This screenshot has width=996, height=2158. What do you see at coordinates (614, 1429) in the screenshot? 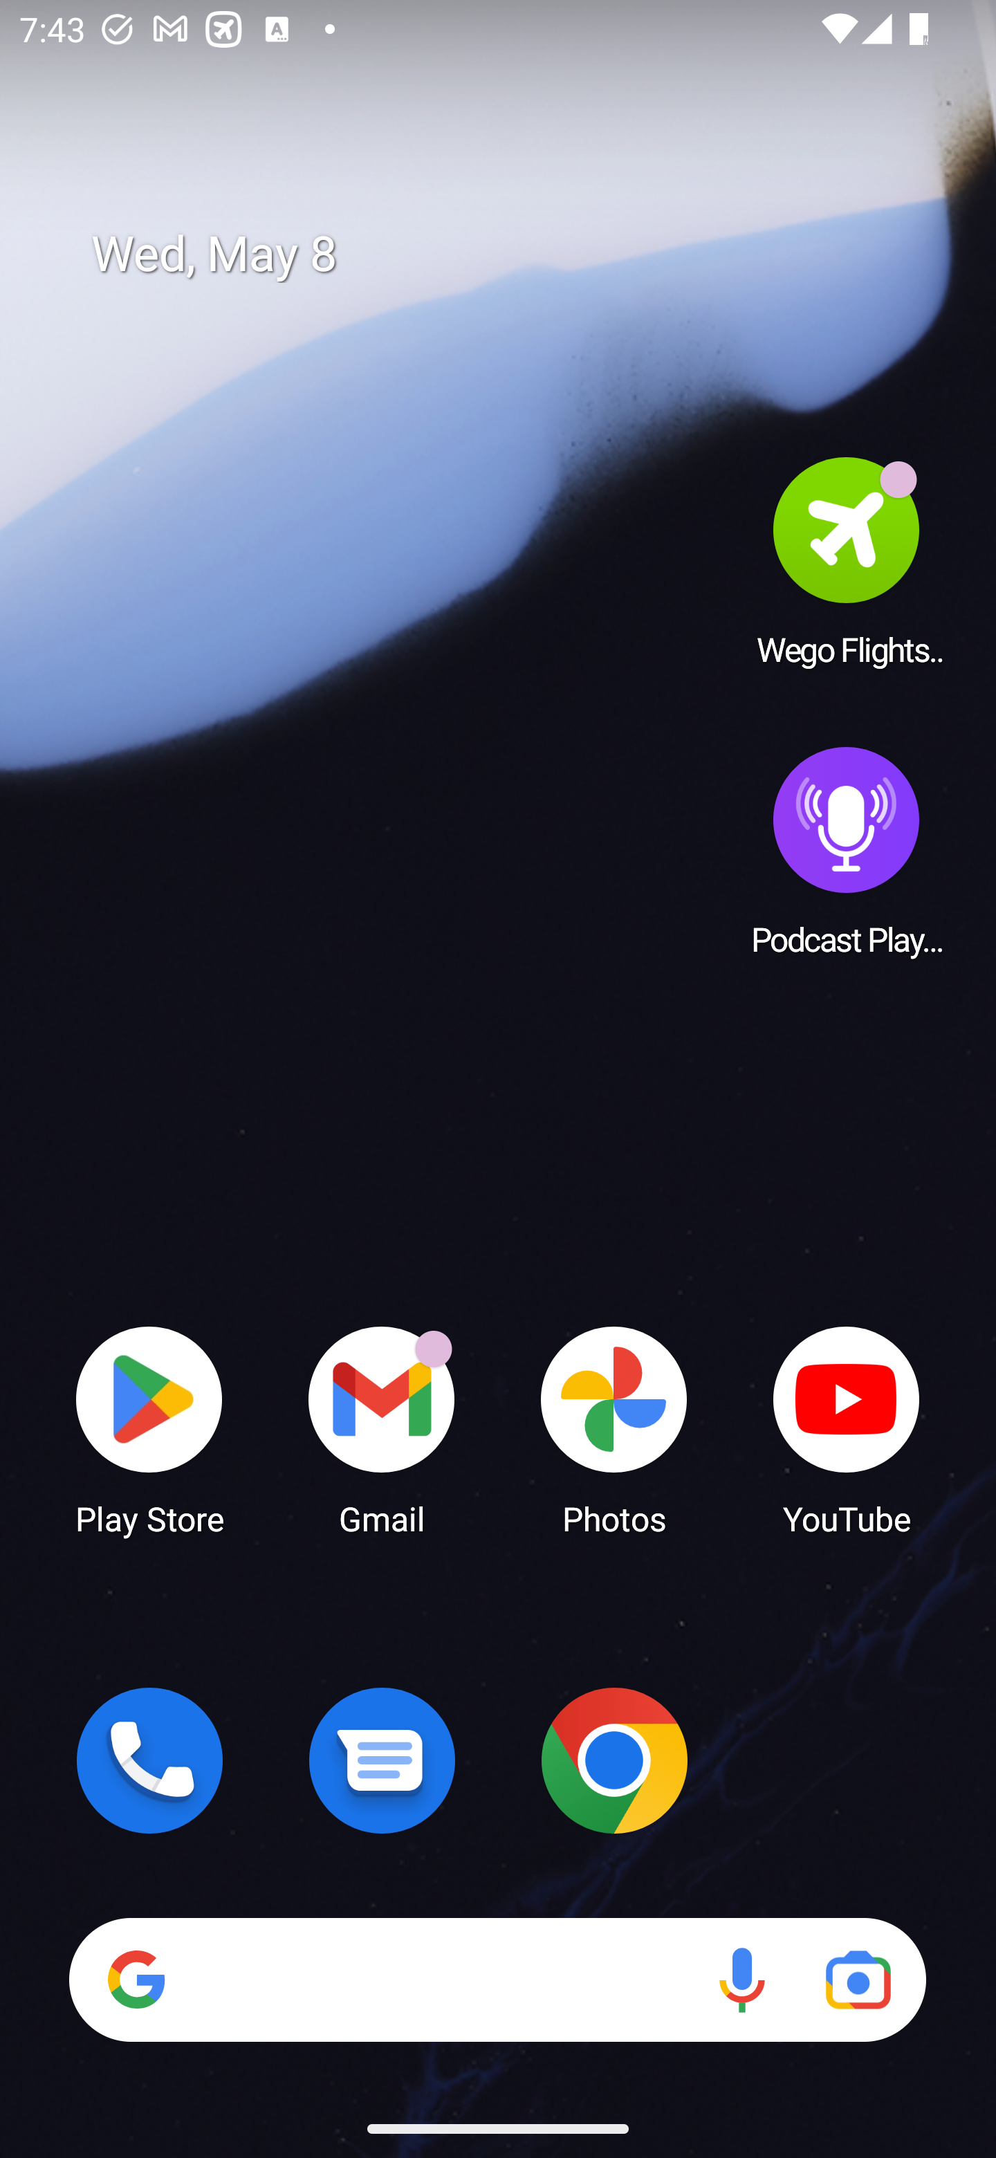
I see `Photos` at bounding box center [614, 1429].